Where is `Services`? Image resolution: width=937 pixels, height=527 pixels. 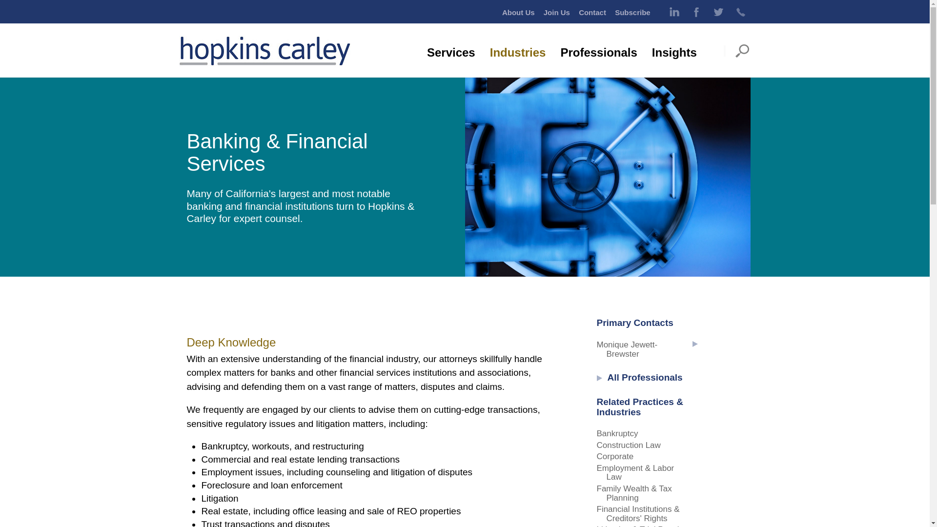
Services is located at coordinates (451, 53).